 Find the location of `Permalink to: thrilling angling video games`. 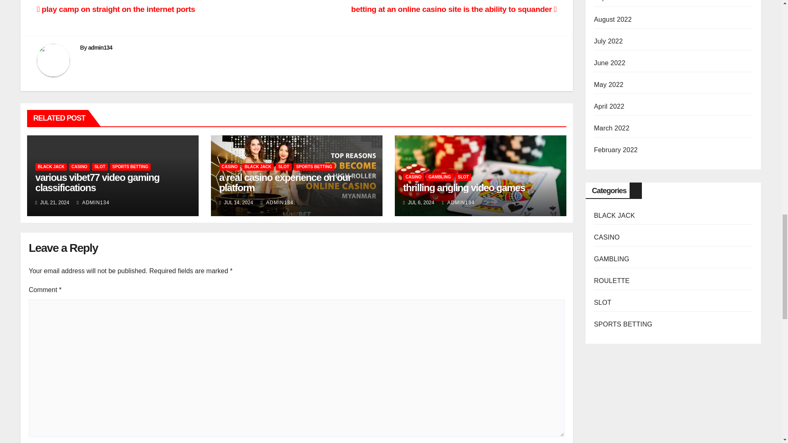

Permalink to: thrilling angling video games is located at coordinates (464, 187).